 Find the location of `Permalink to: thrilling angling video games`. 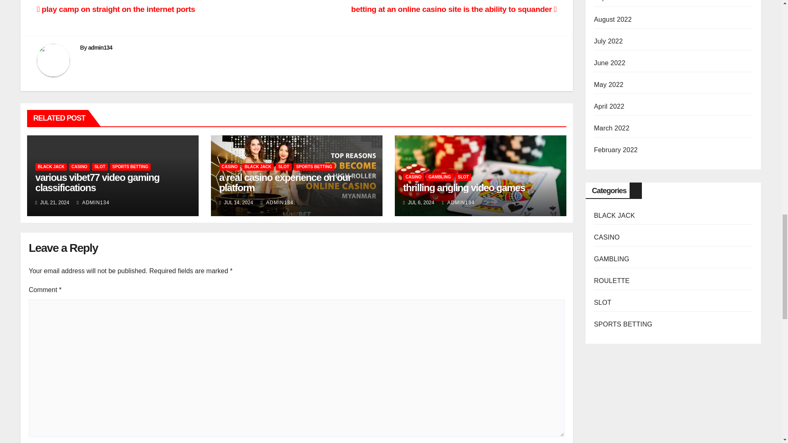

Permalink to: thrilling angling video games is located at coordinates (464, 187).